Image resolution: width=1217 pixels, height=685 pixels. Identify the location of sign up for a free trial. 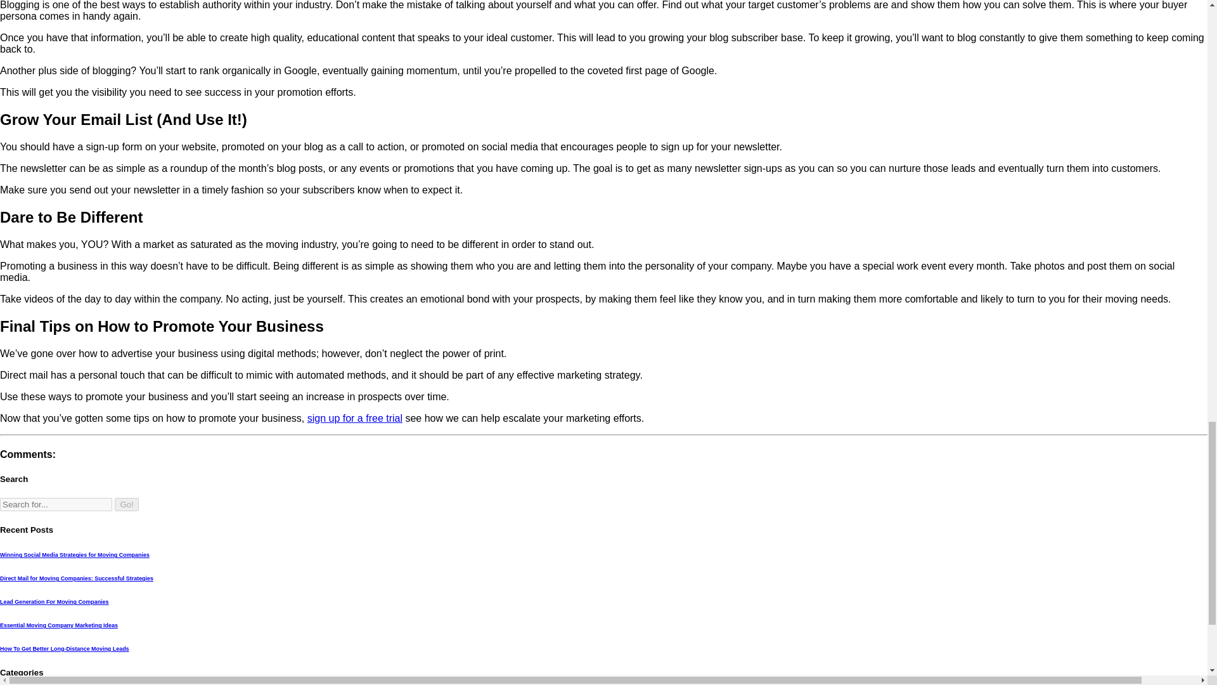
(355, 417).